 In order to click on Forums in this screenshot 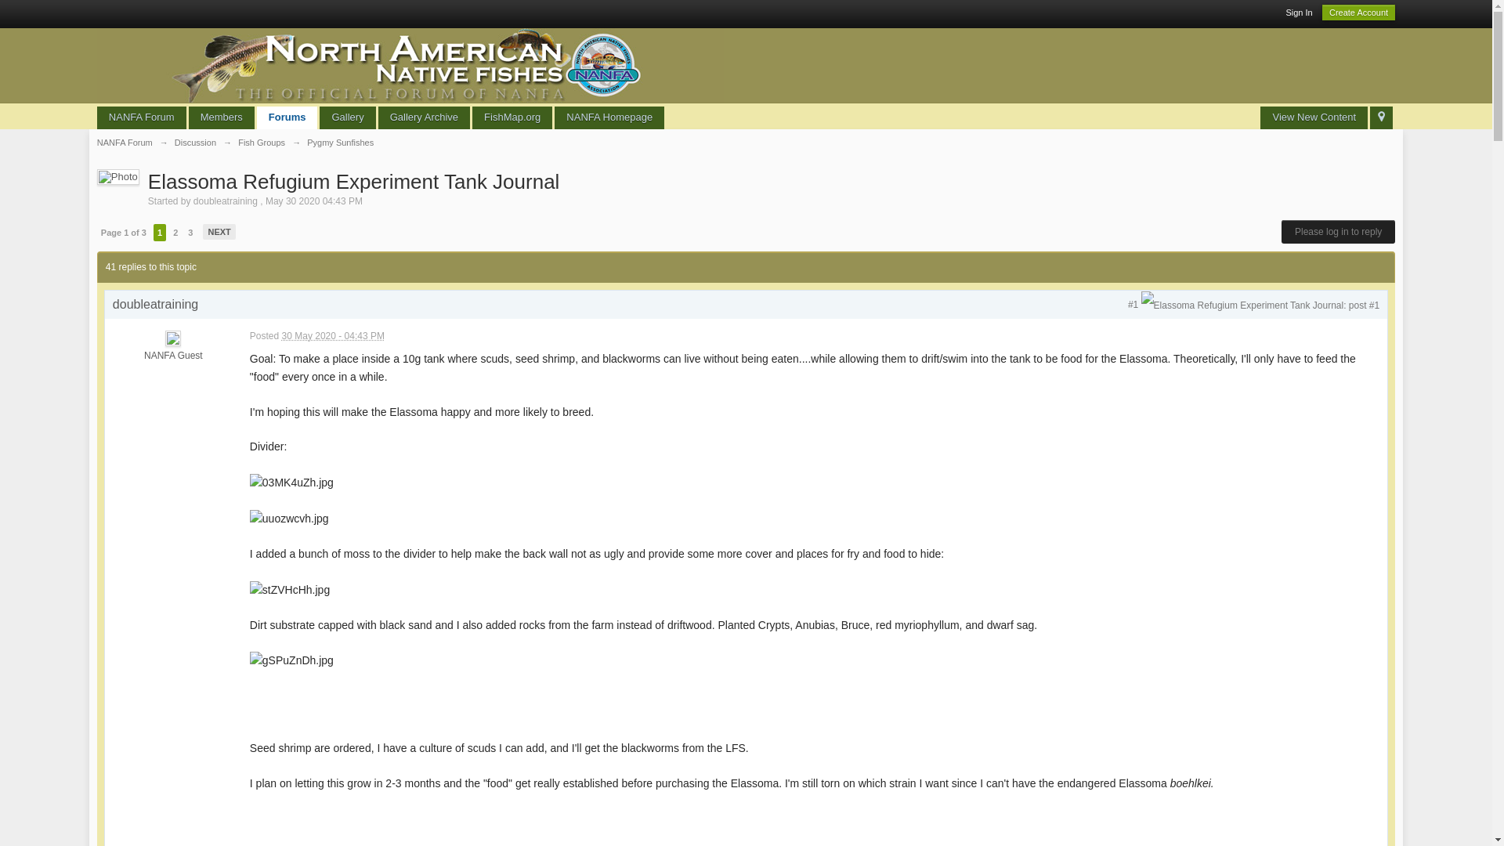, I will do `click(287, 117)`.